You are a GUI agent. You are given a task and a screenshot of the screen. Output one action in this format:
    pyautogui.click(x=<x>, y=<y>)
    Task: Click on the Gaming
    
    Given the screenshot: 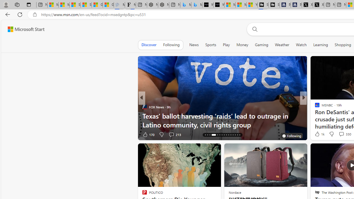 What is the action you would take?
    pyautogui.click(x=262, y=45)
    